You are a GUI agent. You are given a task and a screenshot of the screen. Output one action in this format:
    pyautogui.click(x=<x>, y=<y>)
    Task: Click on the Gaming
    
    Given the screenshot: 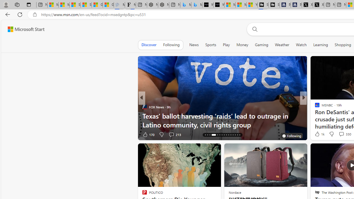 What is the action you would take?
    pyautogui.click(x=262, y=45)
    